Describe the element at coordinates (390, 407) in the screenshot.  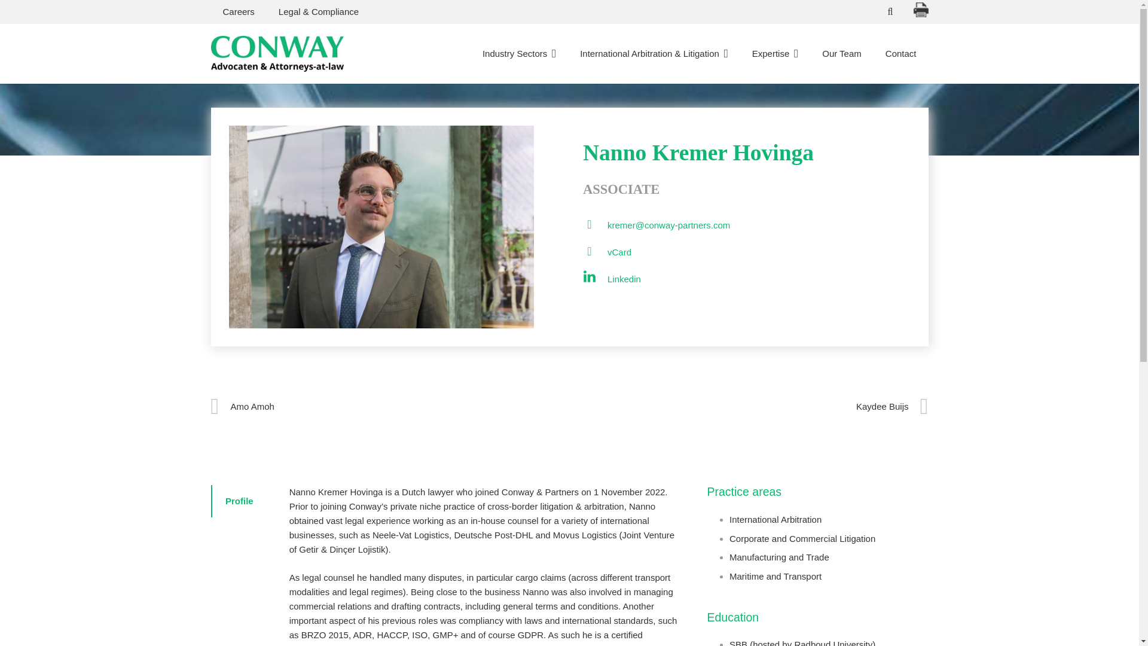
I see `Amo Amoh` at that location.